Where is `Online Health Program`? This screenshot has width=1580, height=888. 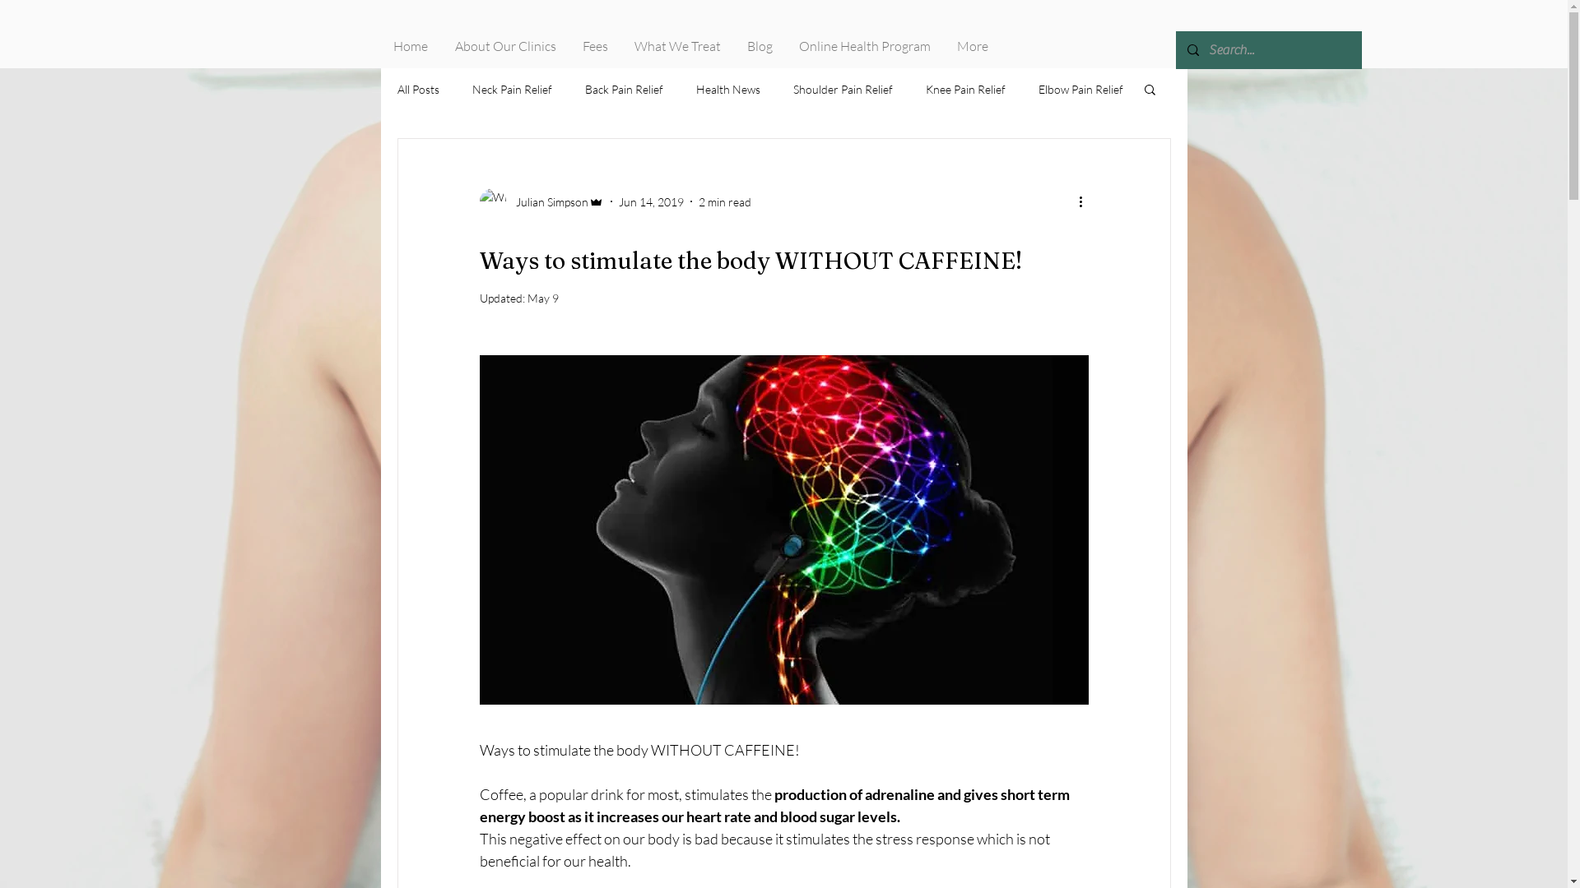 Online Health Program is located at coordinates (866, 46).